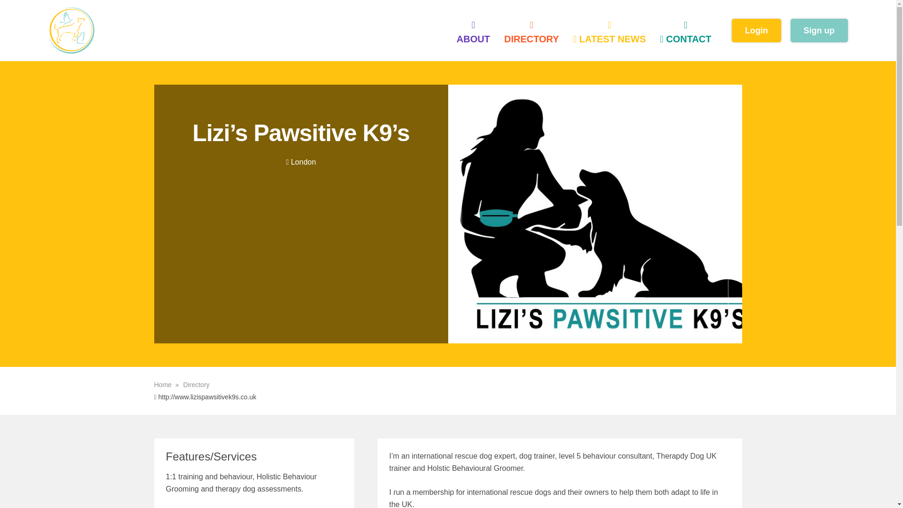  I want to click on DIRECTORY, so click(531, 32).